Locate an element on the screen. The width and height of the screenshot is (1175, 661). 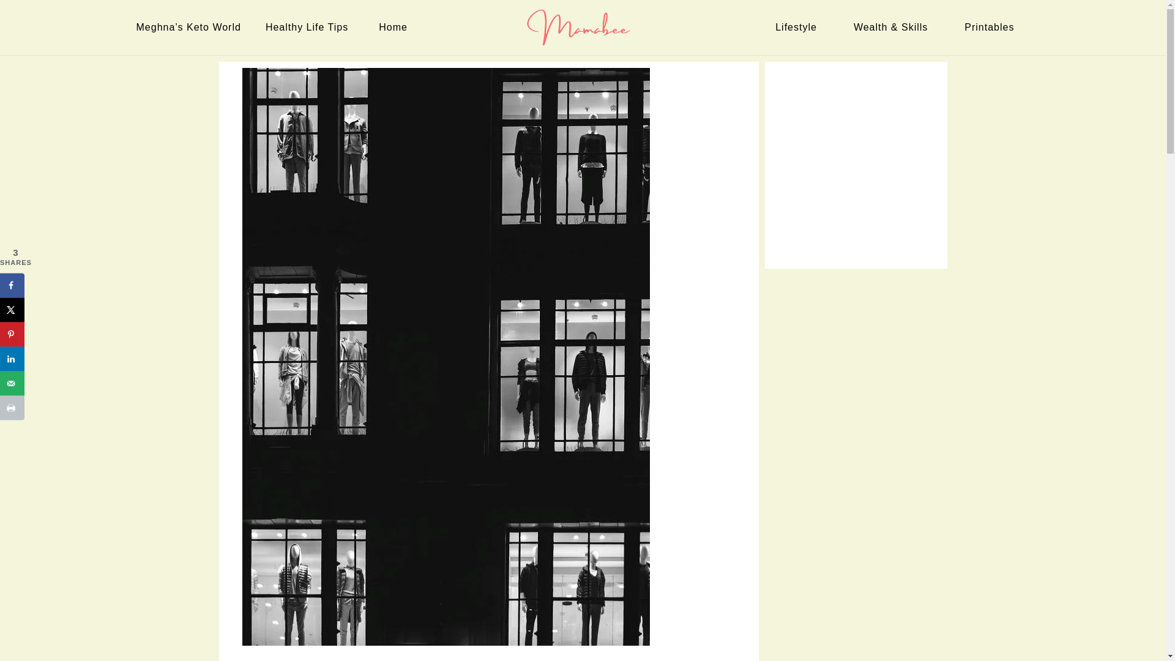
Home is located at coordinates (395, 27).